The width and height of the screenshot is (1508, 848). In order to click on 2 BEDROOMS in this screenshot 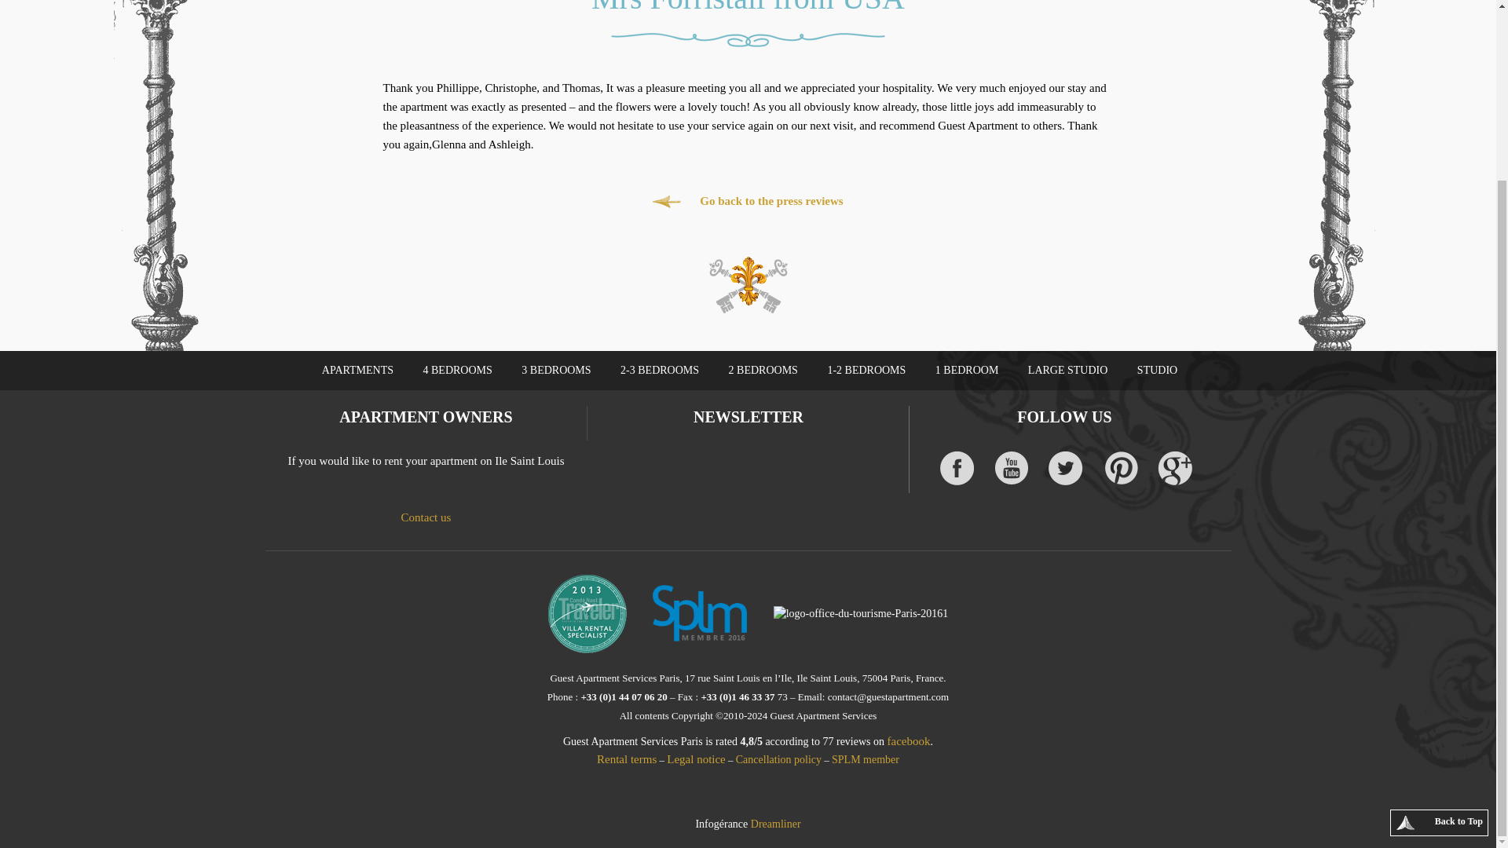, I will do `click(763, 371)`.